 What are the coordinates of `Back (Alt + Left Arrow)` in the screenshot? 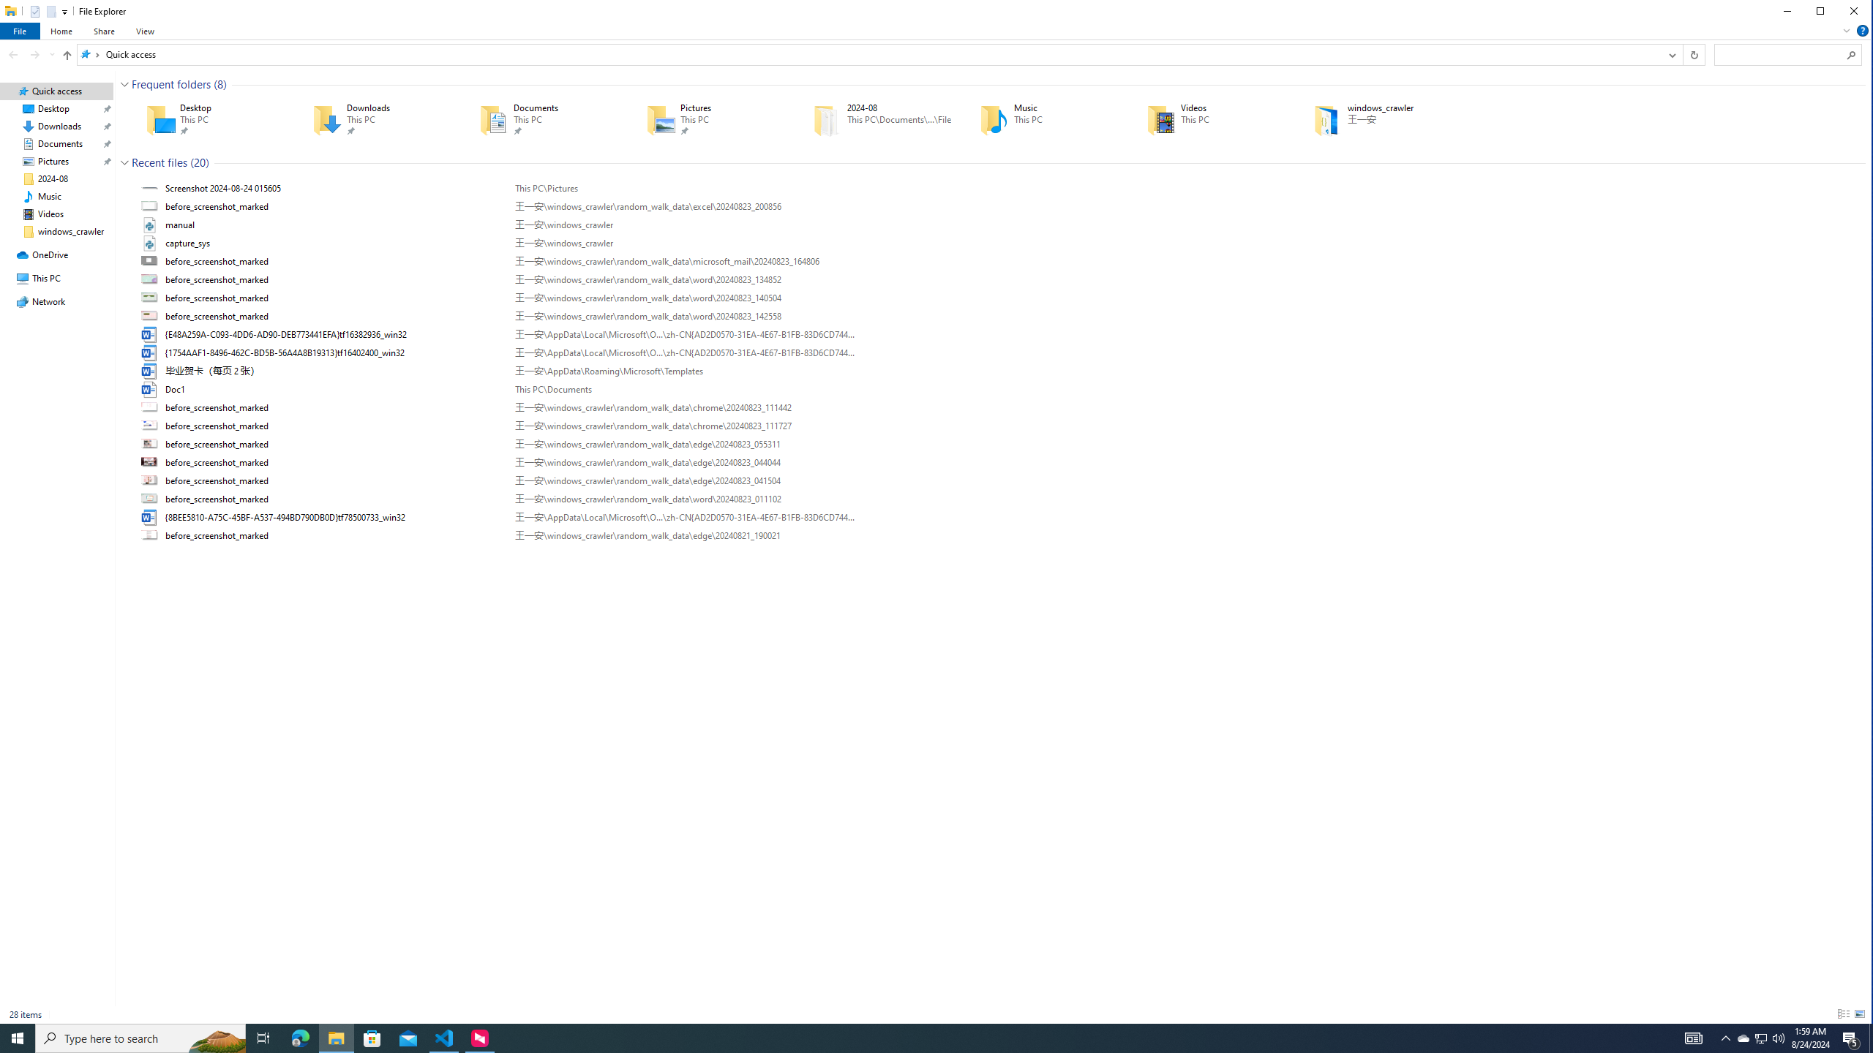 It's located at (13, 54).